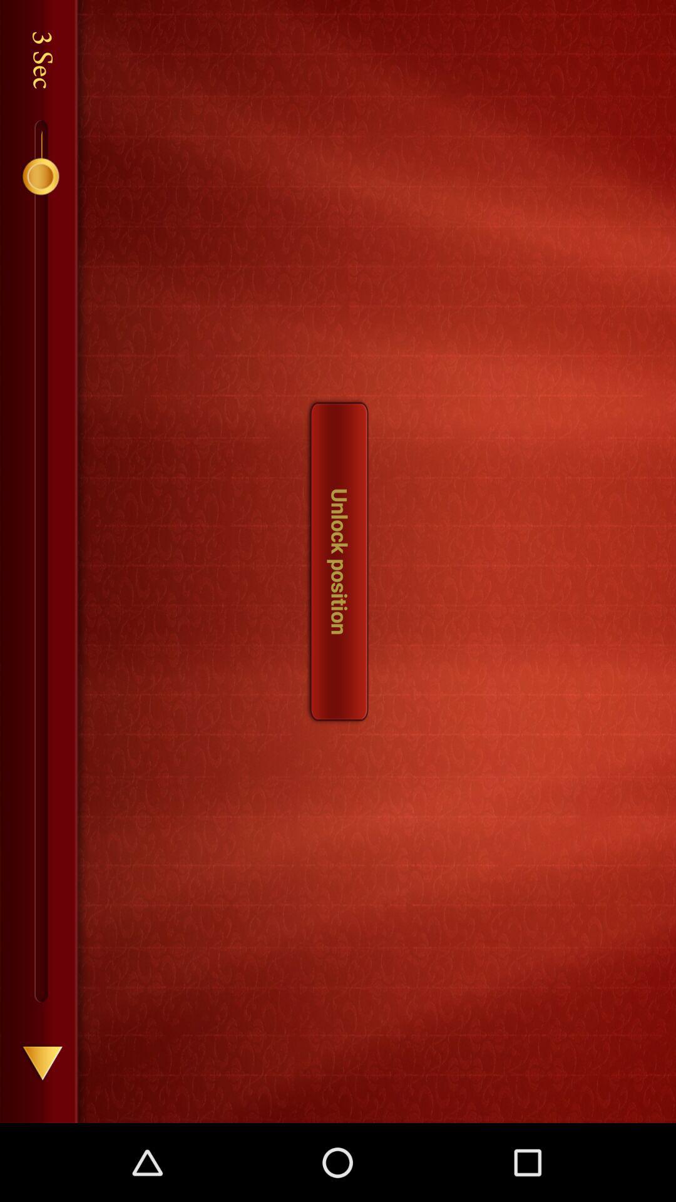  What do you see at coordinates (48, 79) in the screenshot?
I see `select the text sec which is right side of number 3` at bounding box center [48, 79].